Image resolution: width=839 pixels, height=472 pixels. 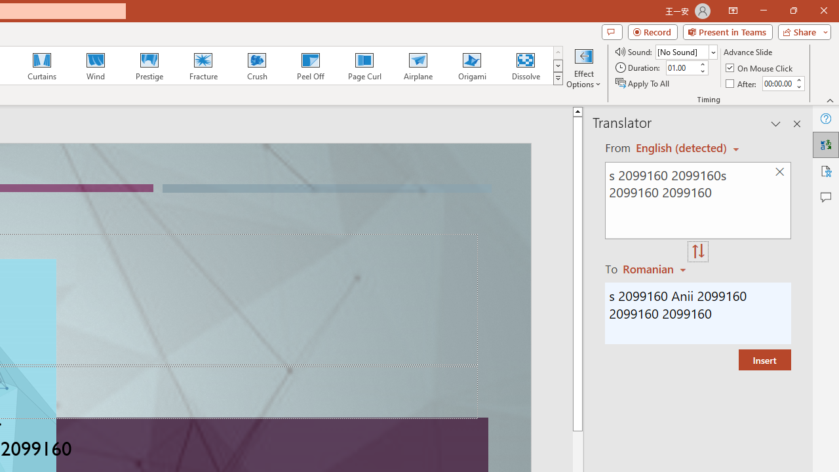 What do you see at coordinates (256, 66) in the screenshot?
I see `Crush` at bounding box center [256, 66].